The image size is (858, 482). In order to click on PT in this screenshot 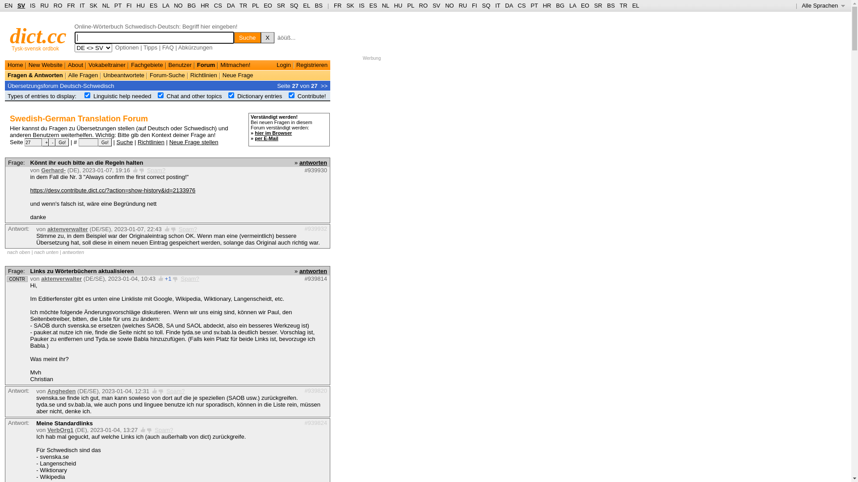, I will do `click(534, 5)`.